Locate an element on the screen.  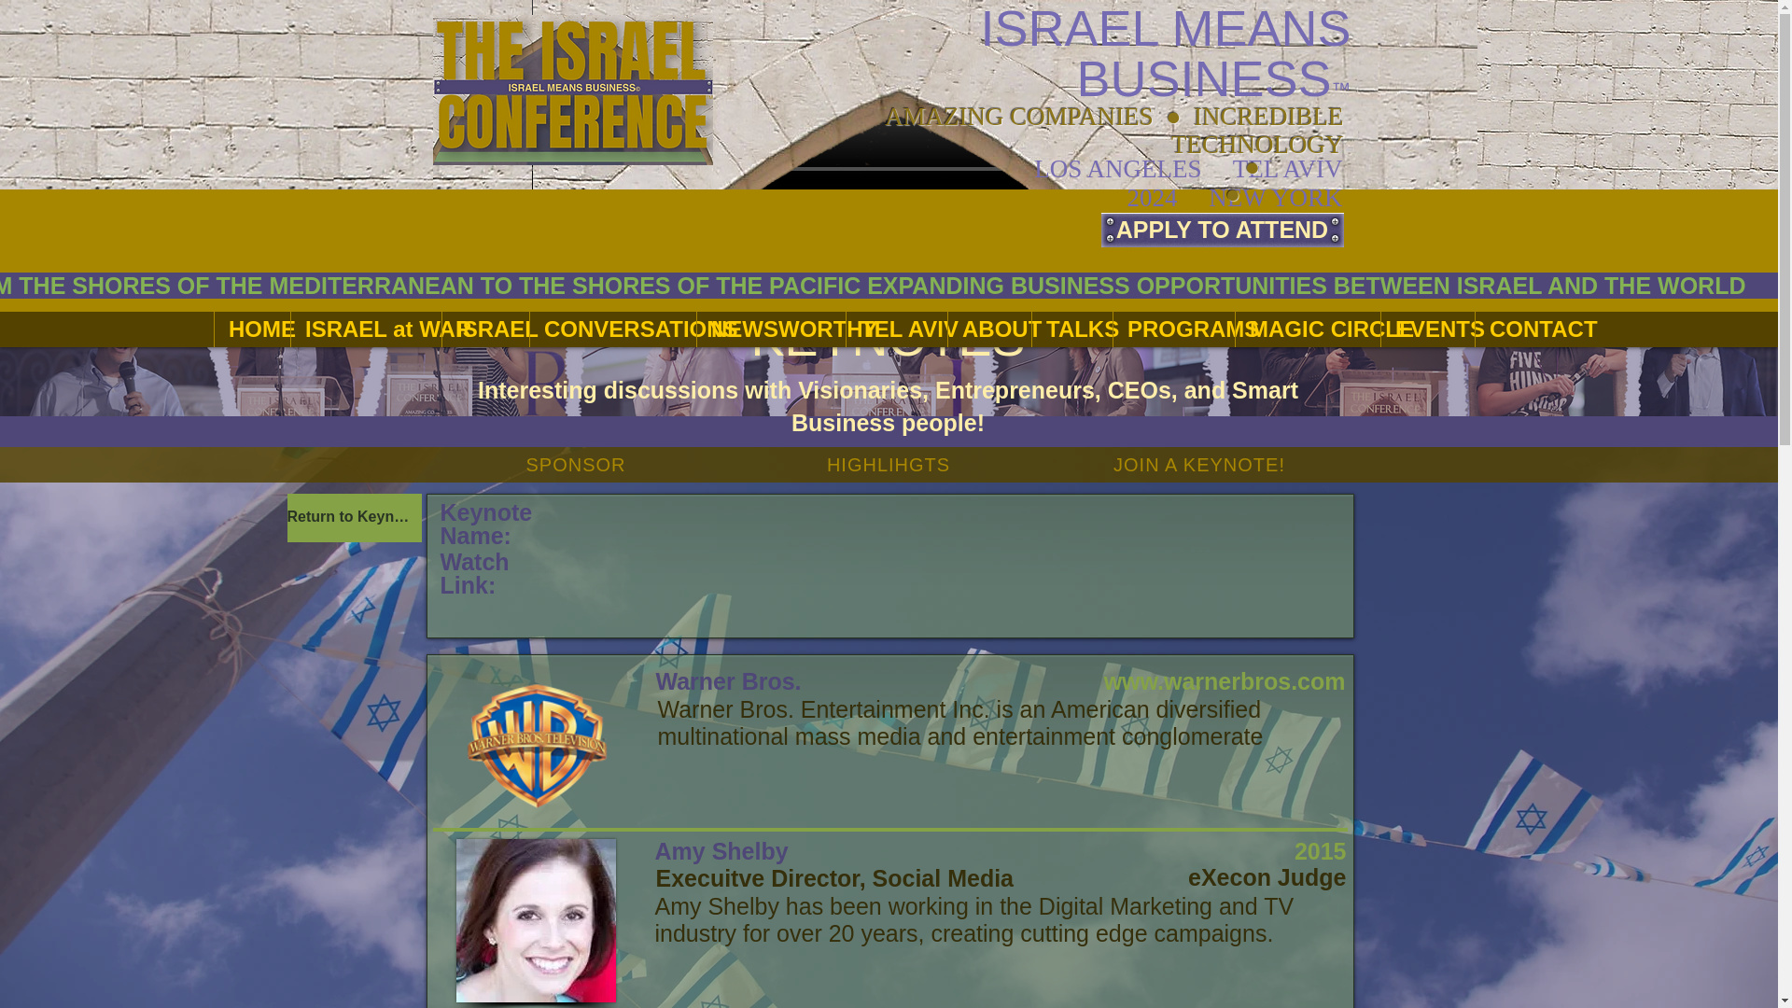
CONTACT is located at coordinates (1527, 329).